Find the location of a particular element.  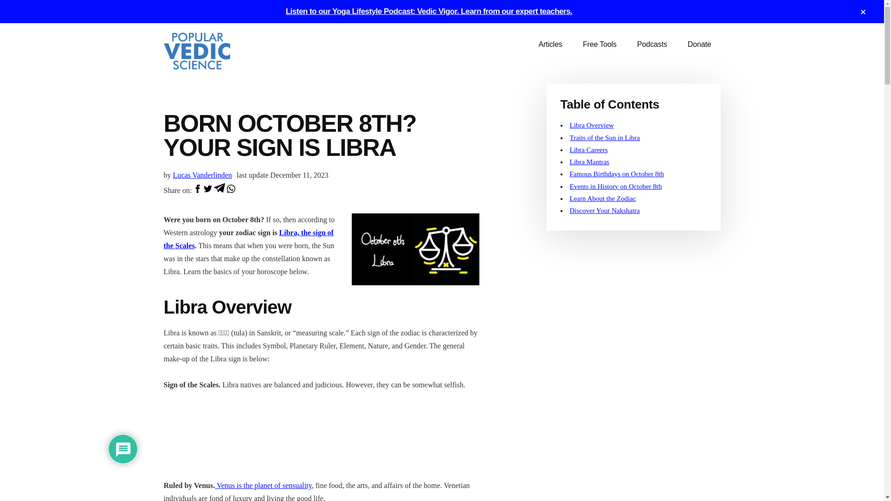

Popular Vedic Science is located at coordinates (233, 51).